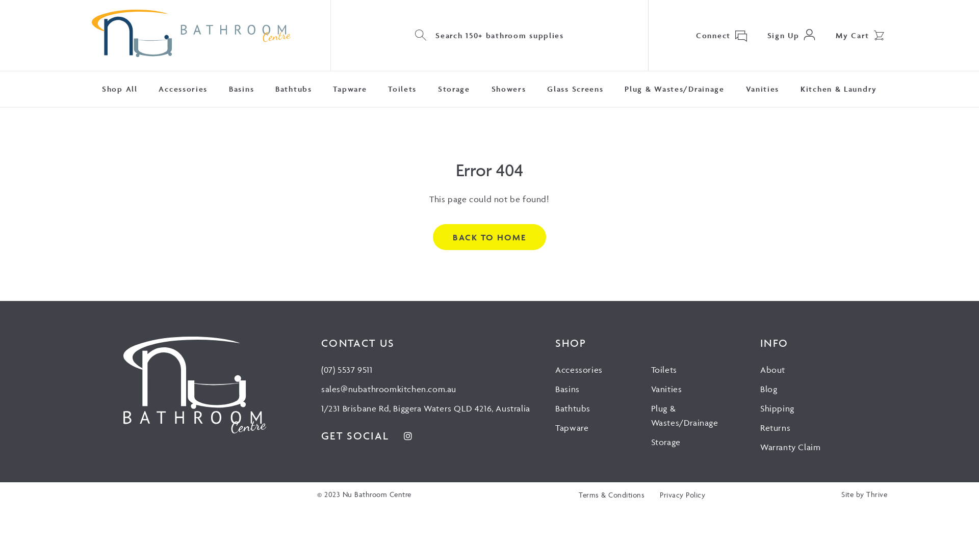 Image resolution: width=979 pixels, height=550 pixels. Describe the element at coordinates (763, 89) in the screenshot. I see `Vanities` at that location.